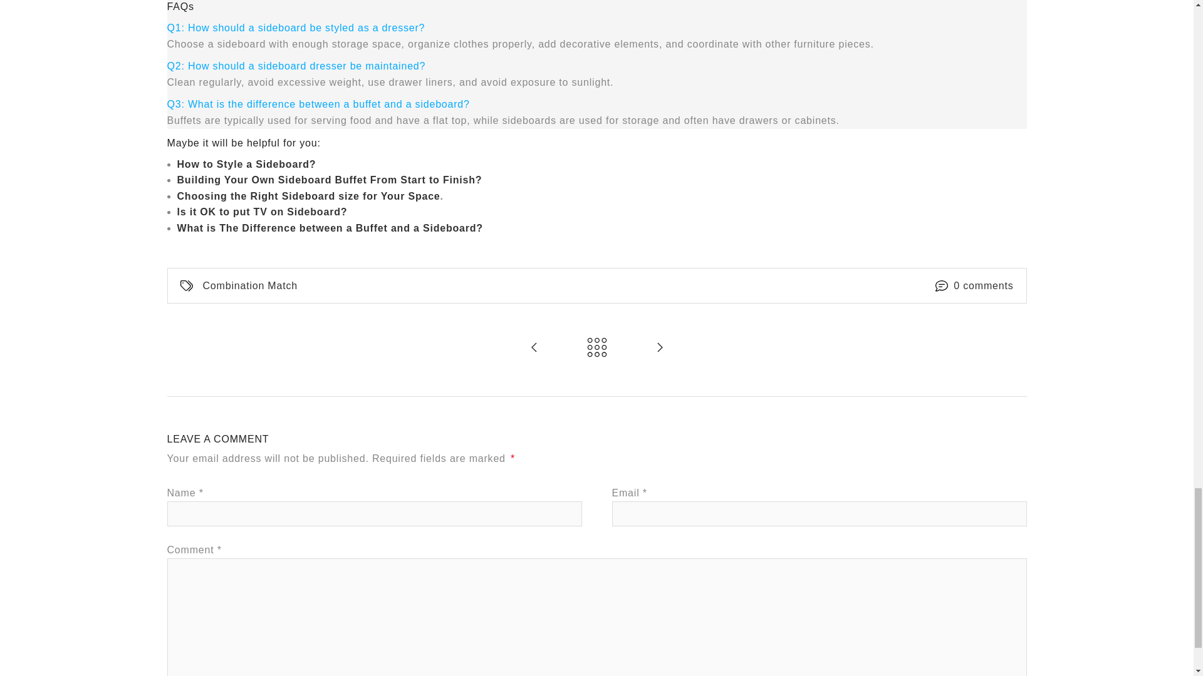 This screenshot has height=676, width=1203. Describe the element at coordinates (596, 348) in the screenshot. I see `Back to News` at that location.